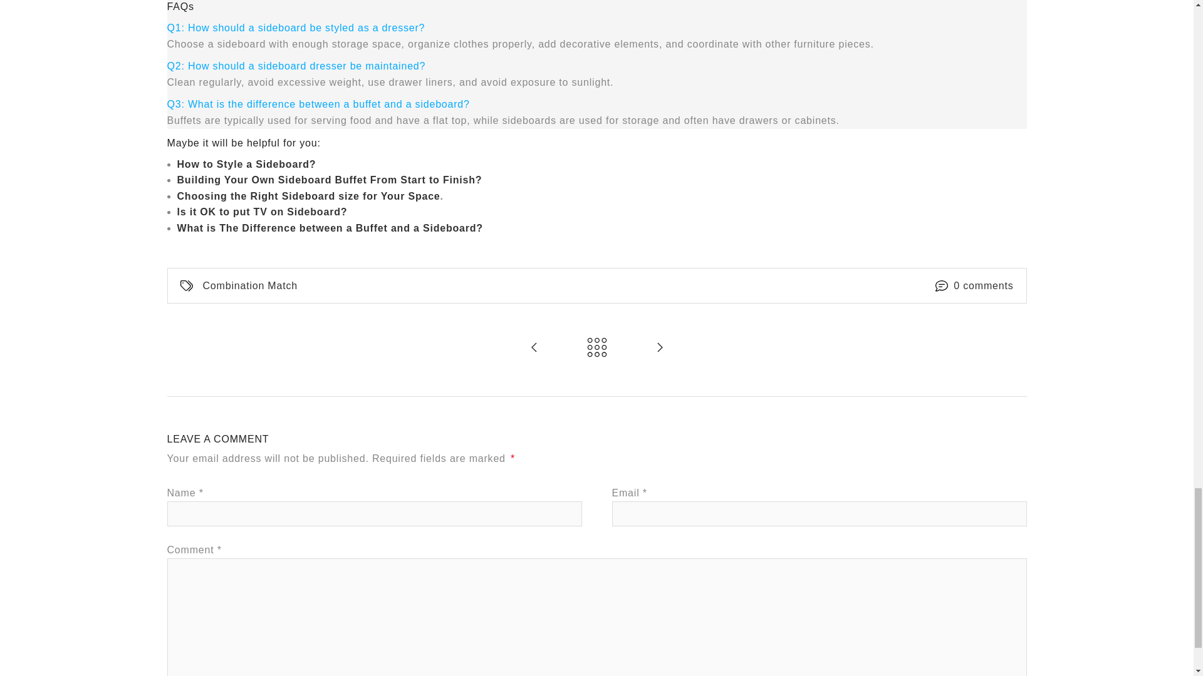 This screenshot has height=676, width=1203. Describe the element at coordinates (596, 348) in the screenshot. I see `Back to News` at that location.